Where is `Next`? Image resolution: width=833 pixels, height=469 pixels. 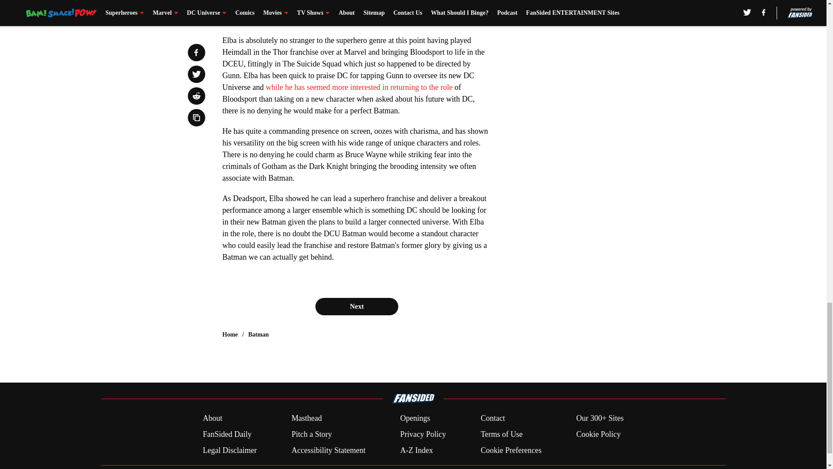 Next is located at coordinates (356, 306).